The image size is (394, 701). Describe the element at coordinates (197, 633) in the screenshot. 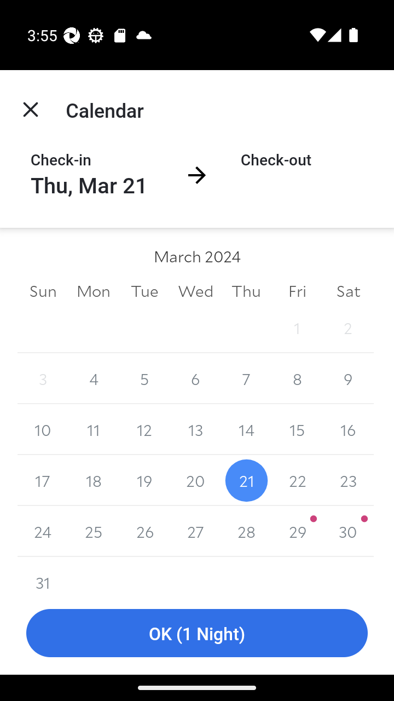

I see `OK (1 Night)` at that location.